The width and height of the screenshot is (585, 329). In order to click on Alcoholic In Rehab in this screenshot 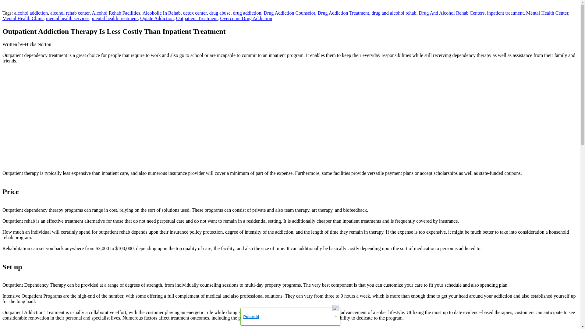, I will do `click(161, 13)`.